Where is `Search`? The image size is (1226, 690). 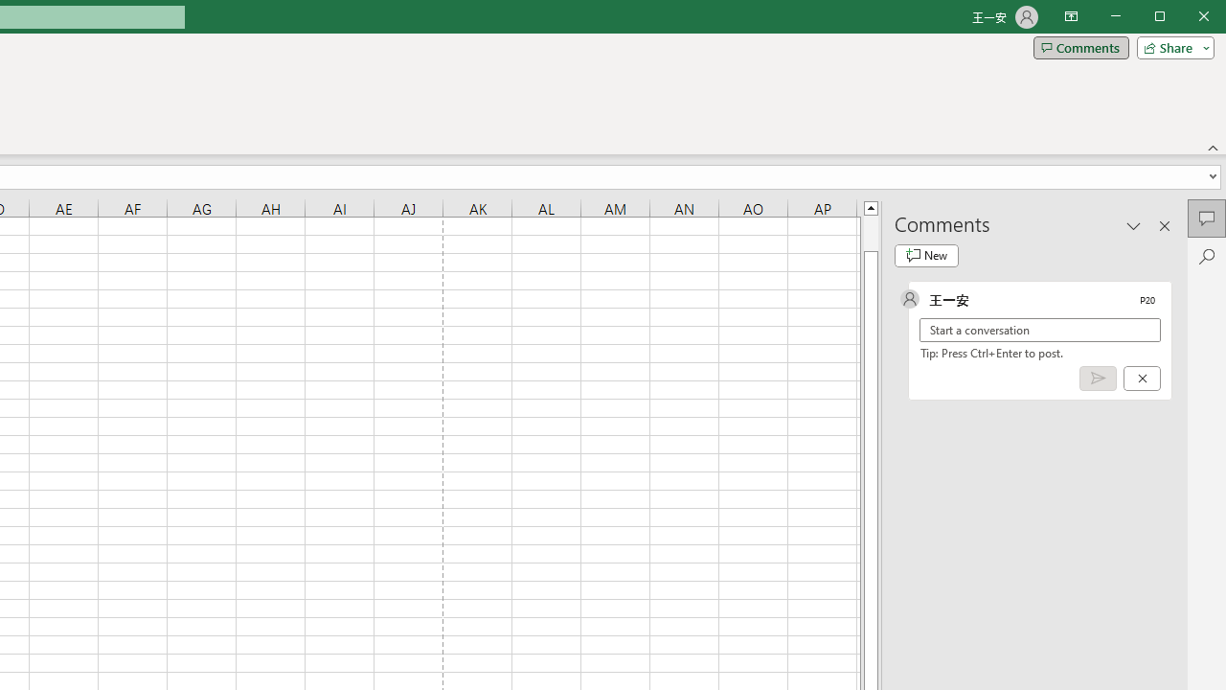 Search is located at coordinates (1207, 257).